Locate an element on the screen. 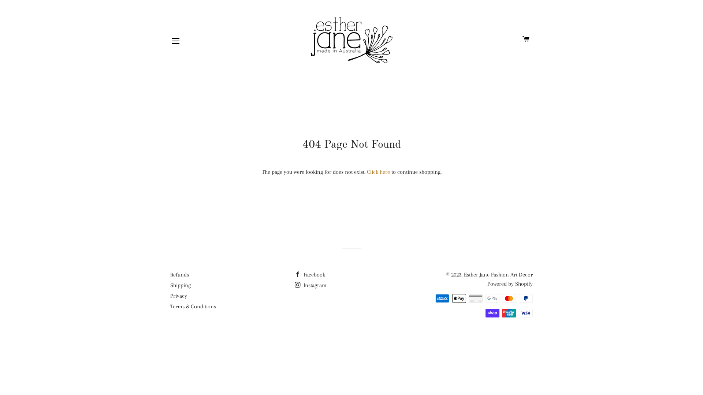  Powered by Shopify is located at coordinates (510, 284).